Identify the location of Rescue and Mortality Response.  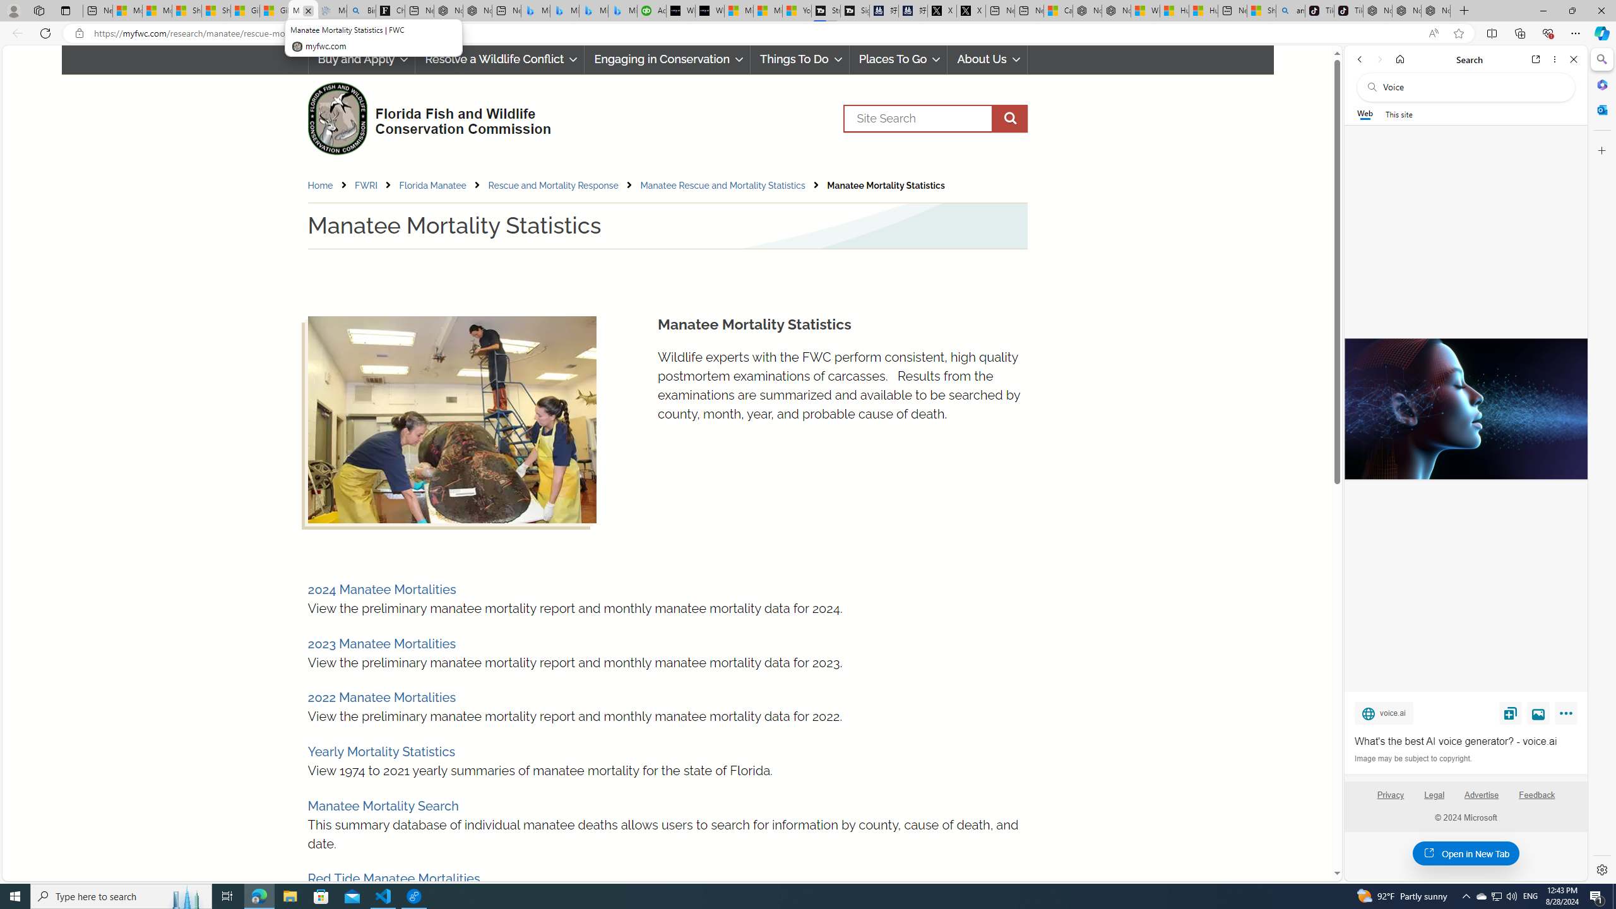
(563, 186).